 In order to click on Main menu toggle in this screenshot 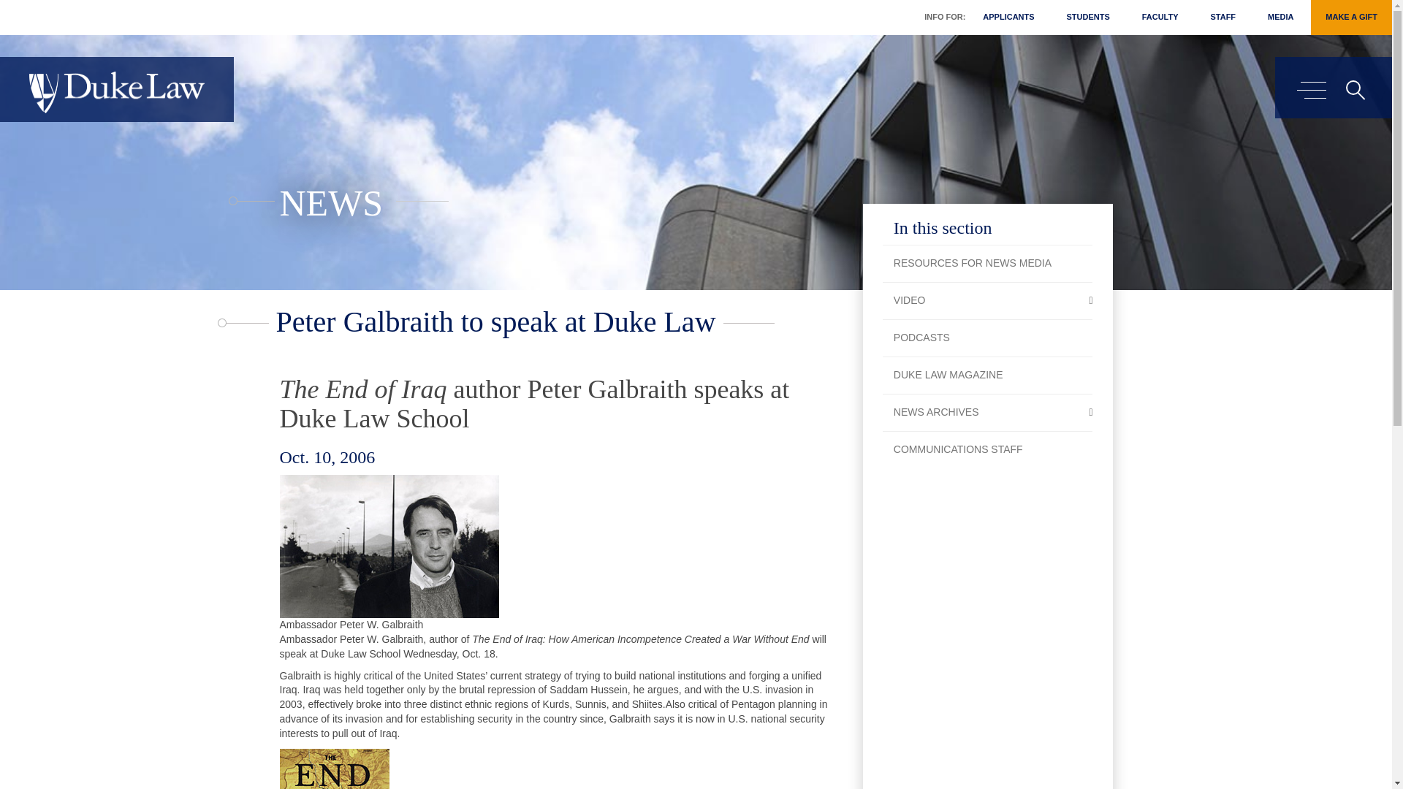, I will do `click(1311, 91)`.